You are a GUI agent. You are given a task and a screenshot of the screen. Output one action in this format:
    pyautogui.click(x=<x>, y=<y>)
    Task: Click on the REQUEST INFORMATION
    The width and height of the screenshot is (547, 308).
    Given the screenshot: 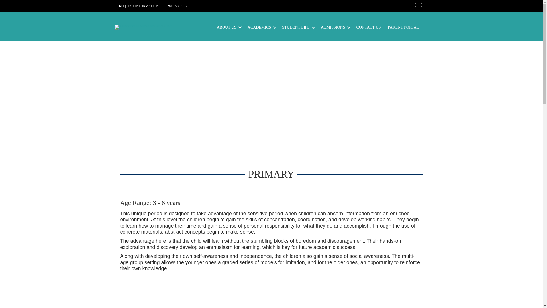 What is the action you would take?
    pyautogui.click(x=139, y=6)
    